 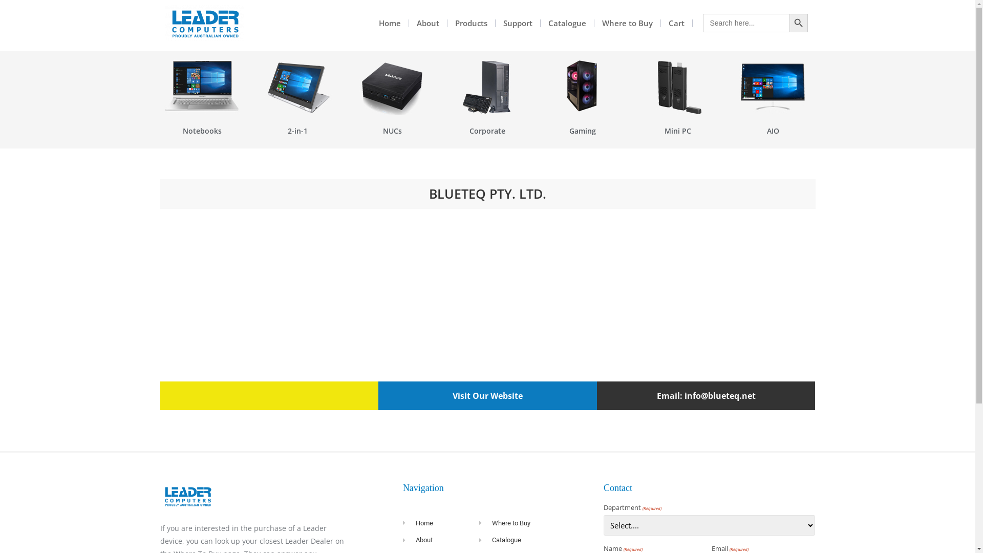 I want to click on Where to Buy, so click(x=628, y=24).